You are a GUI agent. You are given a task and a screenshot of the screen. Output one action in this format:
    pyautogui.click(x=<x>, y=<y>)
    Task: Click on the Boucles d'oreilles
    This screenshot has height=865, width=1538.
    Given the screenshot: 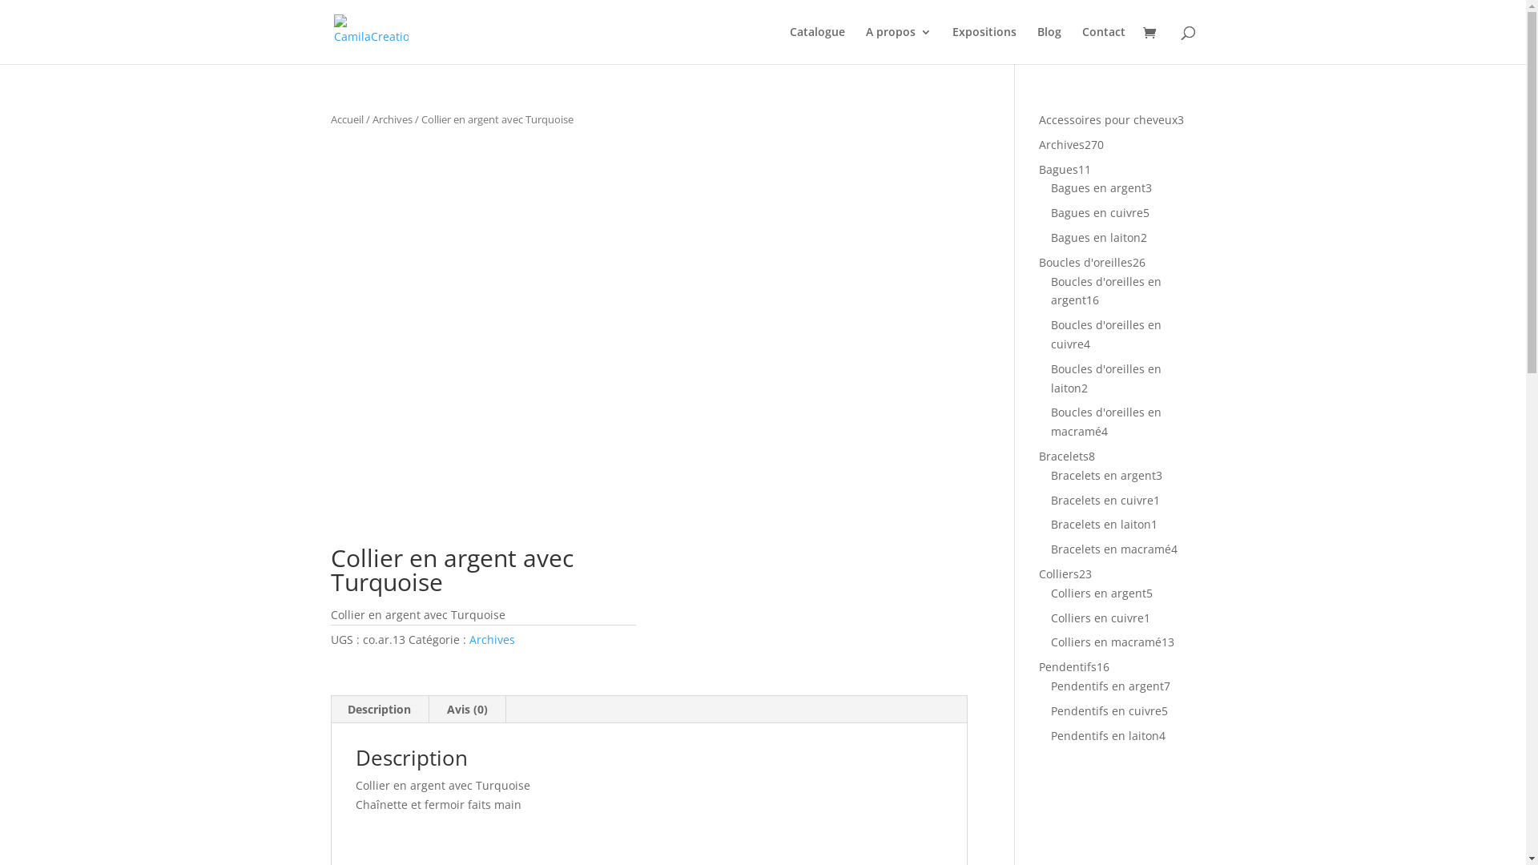 What is the action you would take?
    pyautogui.click(x=1086, y=263)
    